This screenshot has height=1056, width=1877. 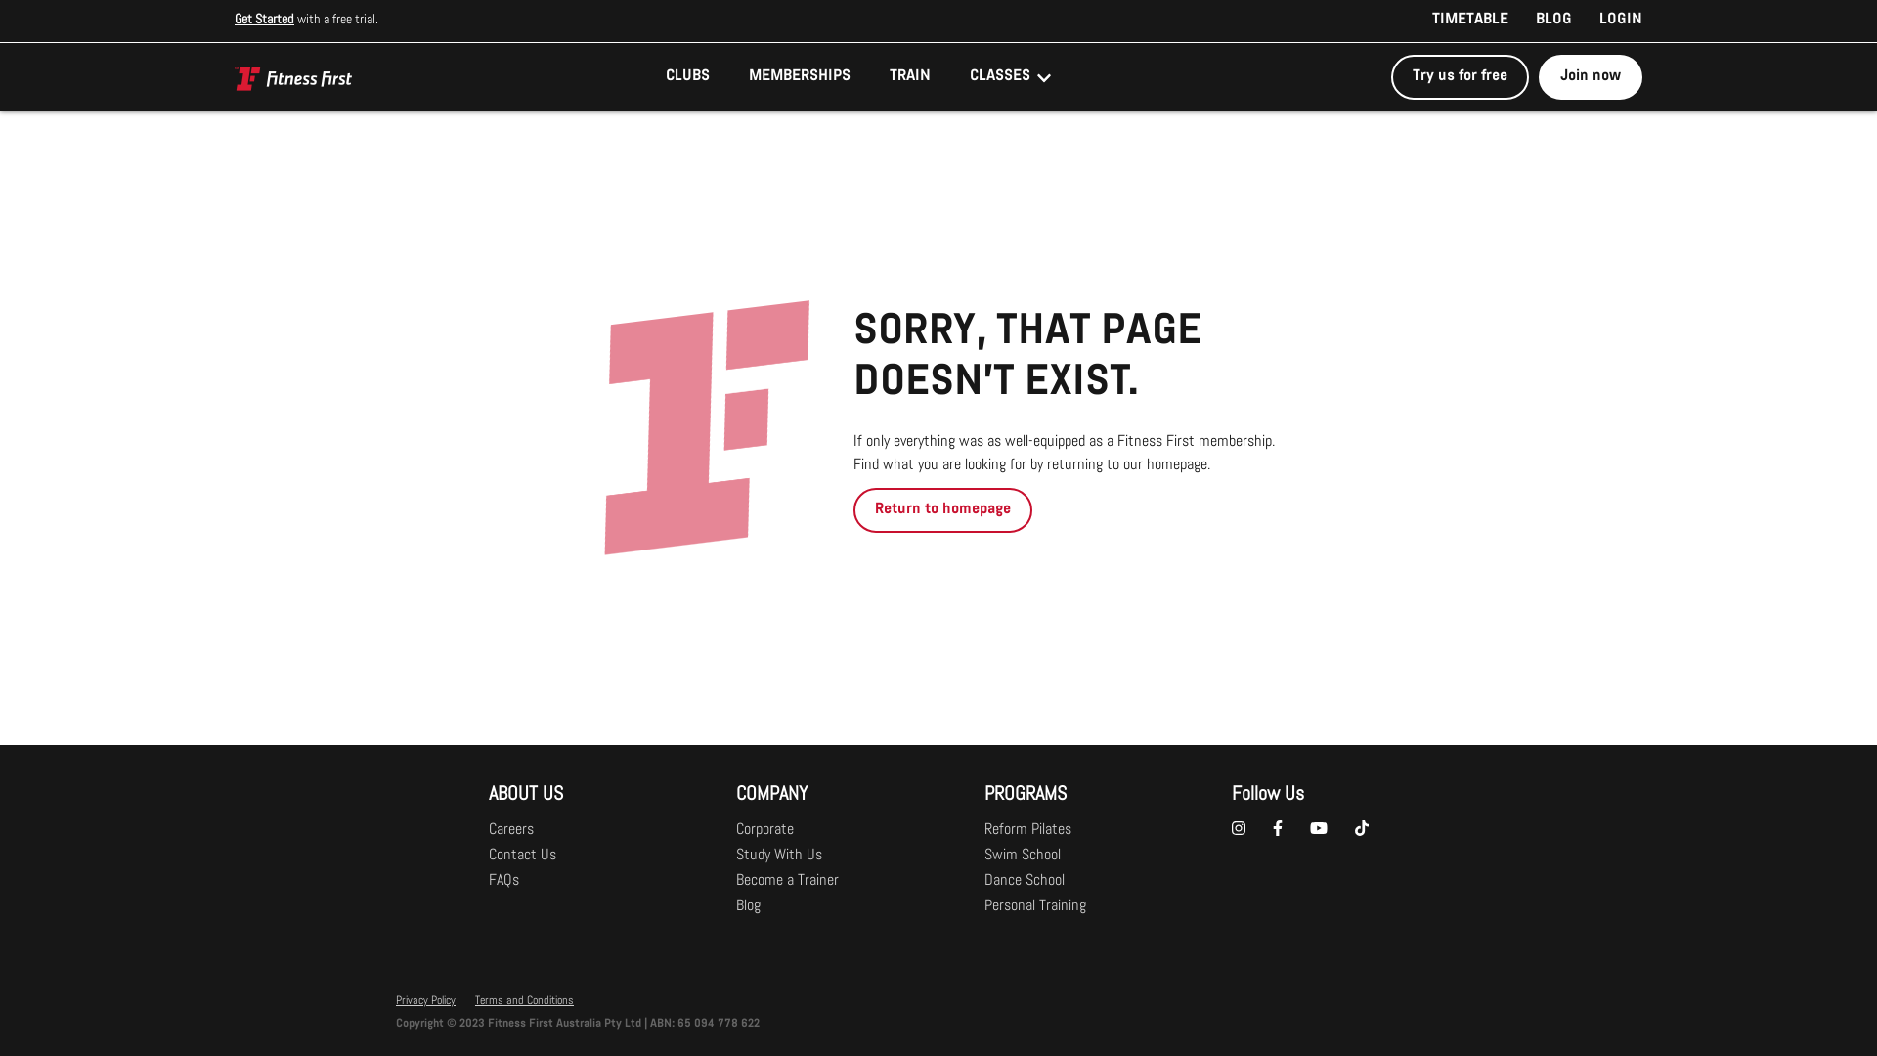 What do you see at coordinates (910, 77) in the screenshot?
I see `TRAIN` at bounding box center [910, 77].